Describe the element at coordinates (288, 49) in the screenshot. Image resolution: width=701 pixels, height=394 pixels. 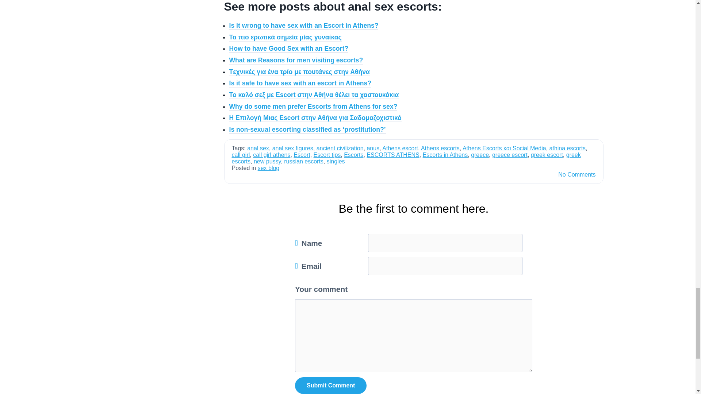
I see `How to have Good Sex with an Escort?` at that location.